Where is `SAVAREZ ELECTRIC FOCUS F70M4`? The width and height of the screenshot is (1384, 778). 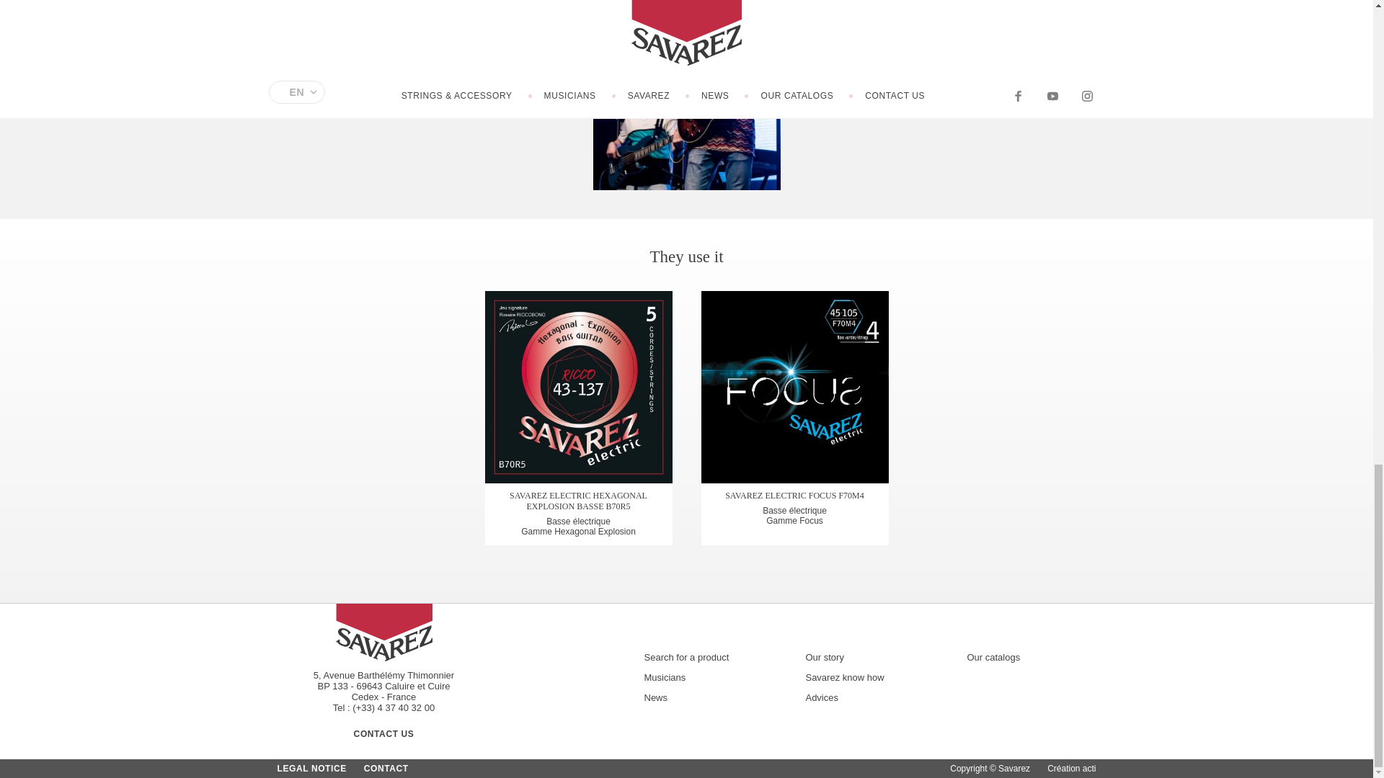
SAVAREZ ELECTRIC FOCUS F70M4 is located at coordinates (794, 386).